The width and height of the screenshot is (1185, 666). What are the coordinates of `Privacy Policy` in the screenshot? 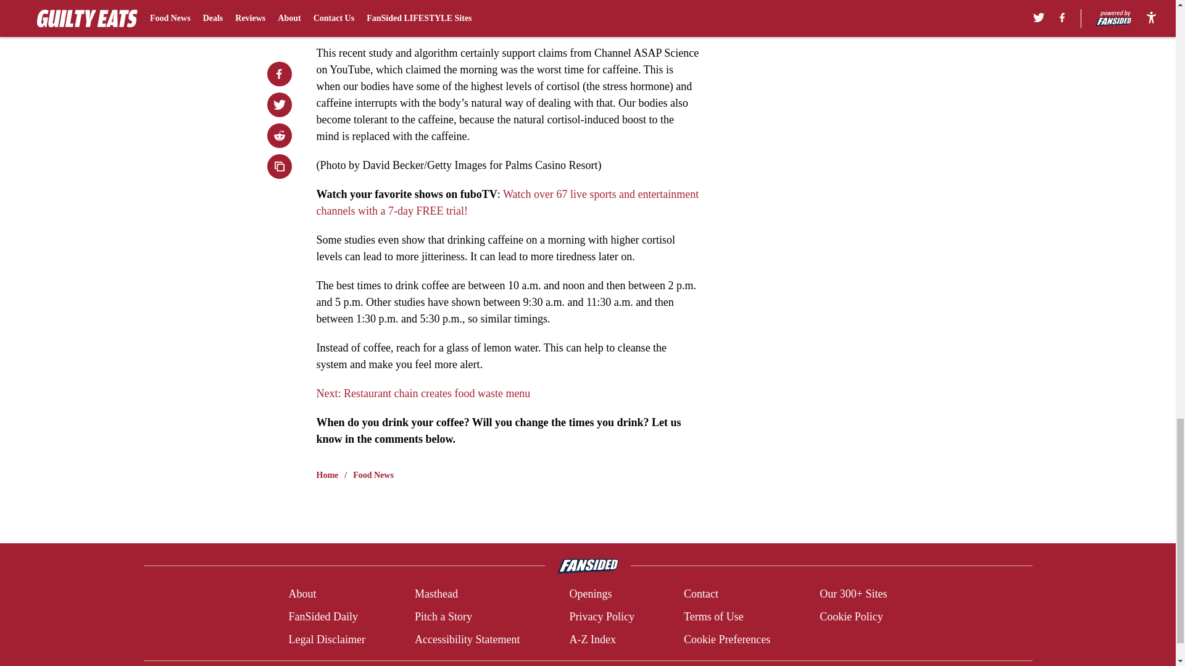 It's located at (601, 617).